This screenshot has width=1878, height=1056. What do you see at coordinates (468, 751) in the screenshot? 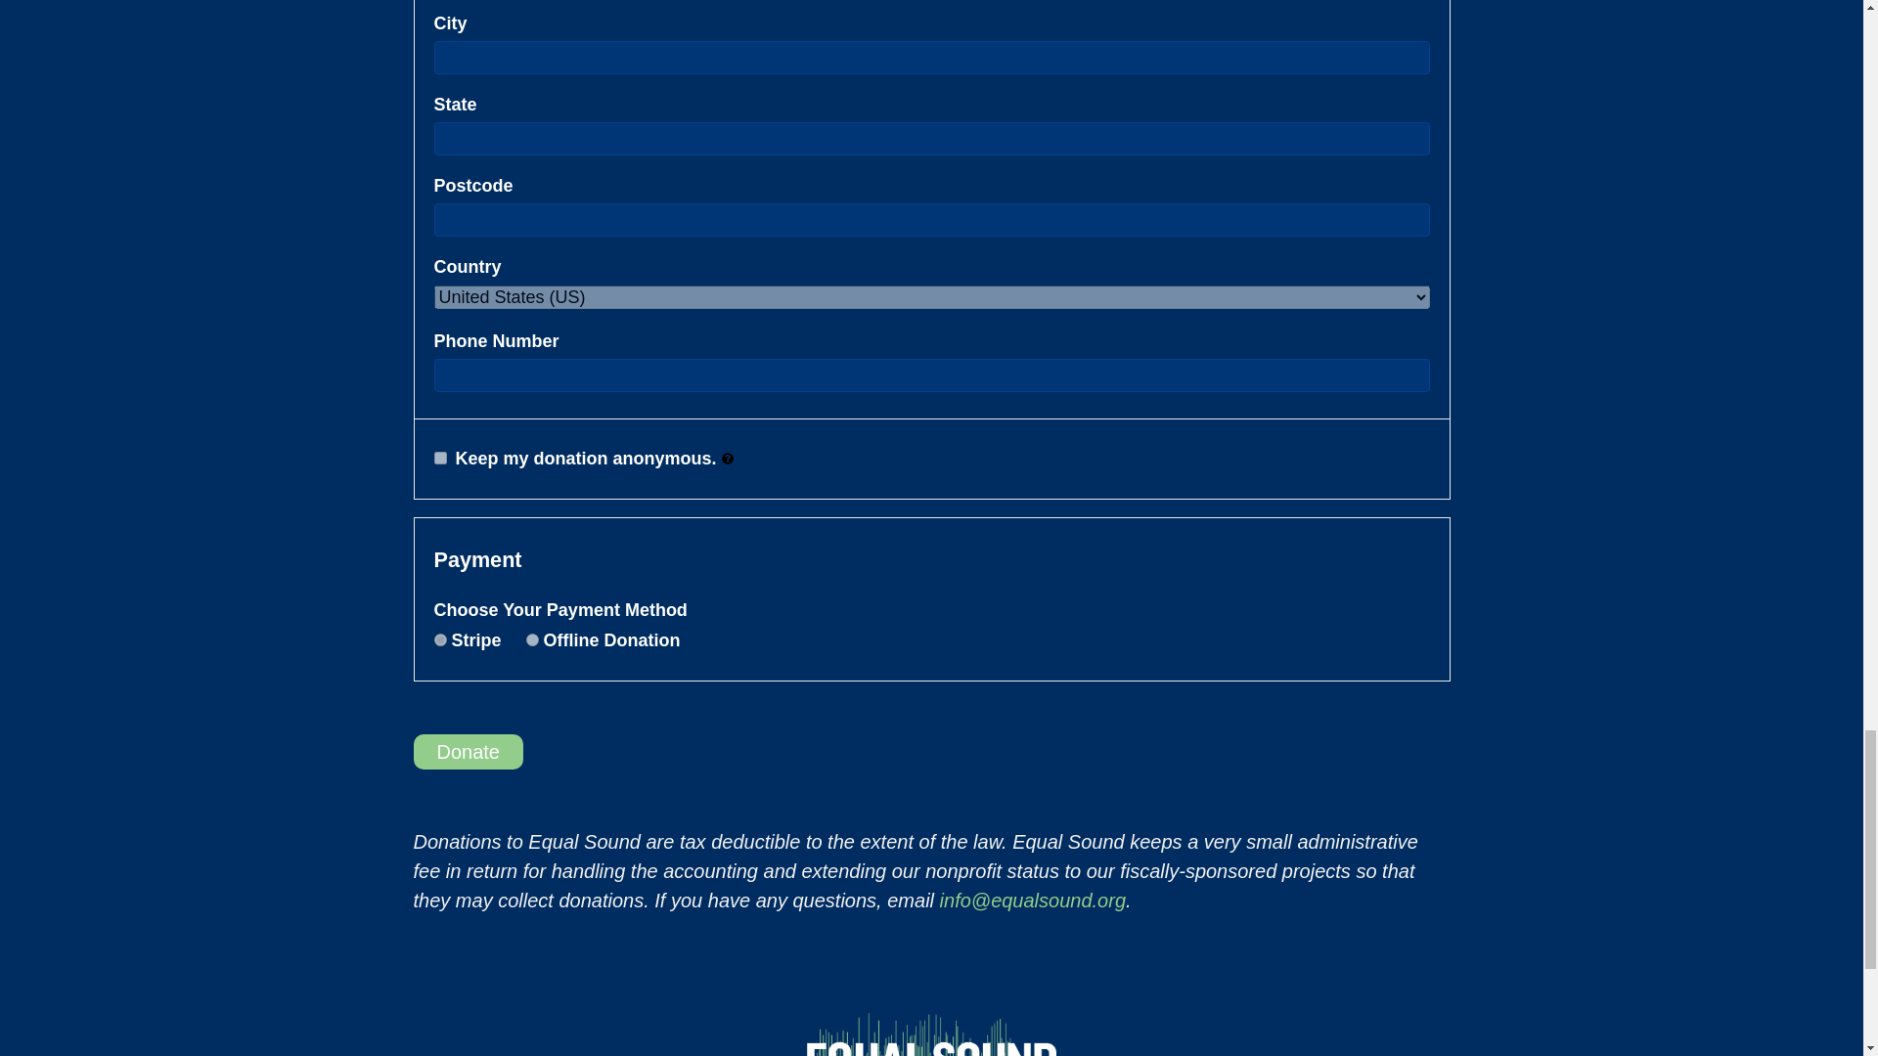
I see `Donate` at bounding box center [468, 751].